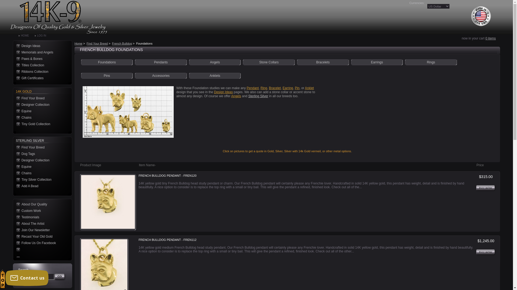  What do you see at coordinates (486, 189) in the screenshot?
I see ` Buy Now ` at bounding box center [486, 189].